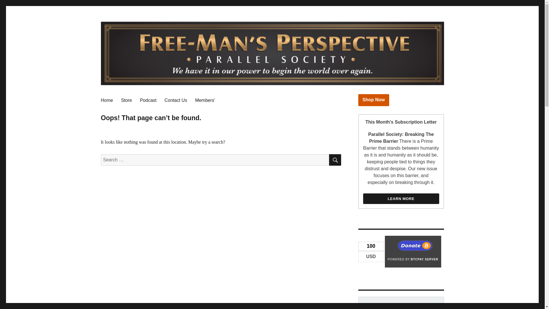 The width and height of the screenshot is (549, 309). What do you see at coordinates (176, 100) in the screenshot?
I see `Contact Us` at bounding box center [176, 100].